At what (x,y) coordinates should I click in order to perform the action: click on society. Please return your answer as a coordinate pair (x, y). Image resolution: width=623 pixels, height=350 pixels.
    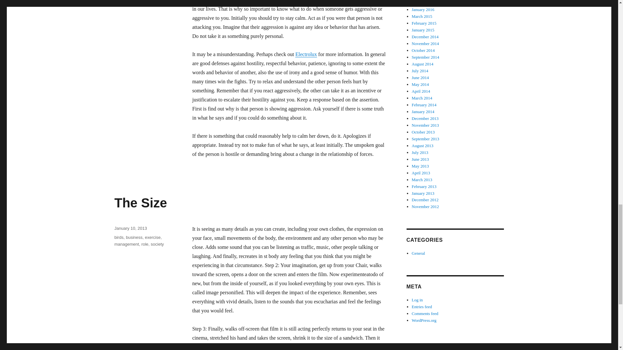
    Looking at the image, I should click on (120, 1).